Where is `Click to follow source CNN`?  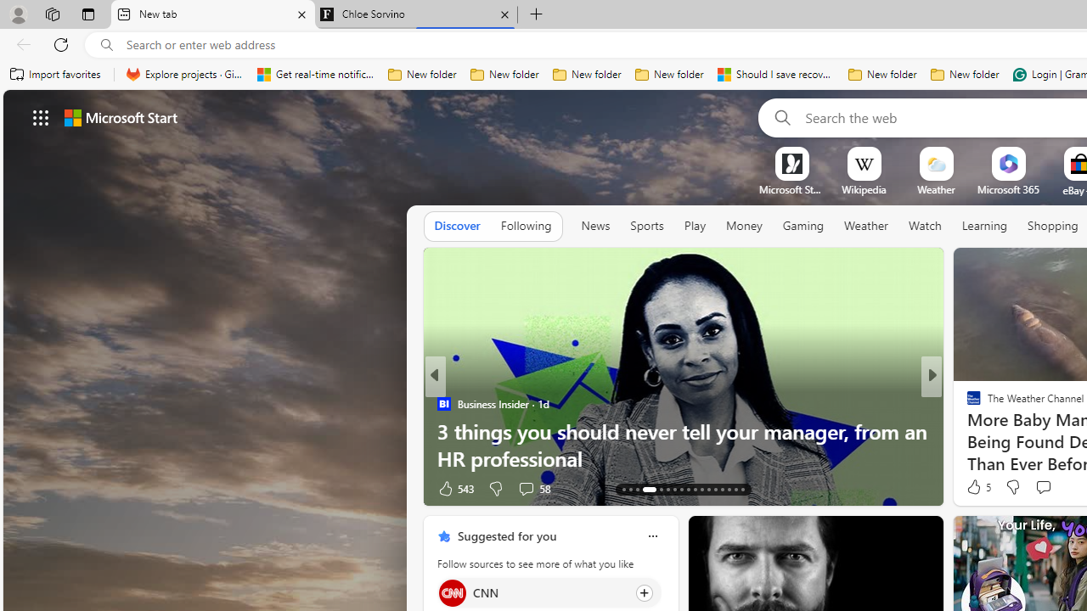 Click to follow source CNN is located at coordinates (549, 592).